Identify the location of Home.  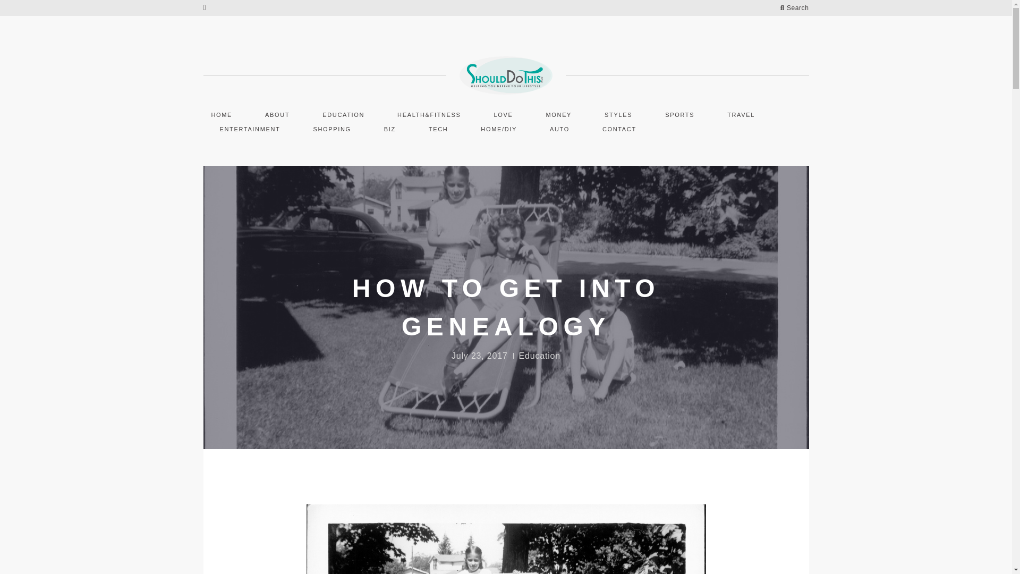
(221, 114).